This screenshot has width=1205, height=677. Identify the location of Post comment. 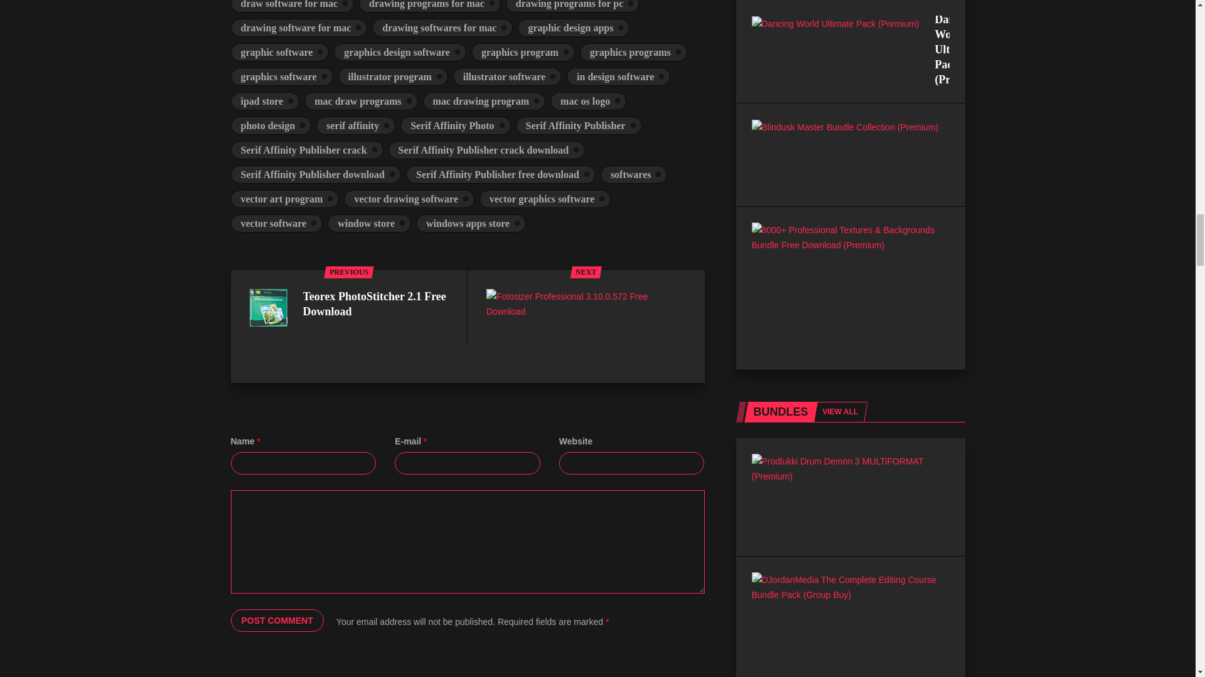
(277, 621).